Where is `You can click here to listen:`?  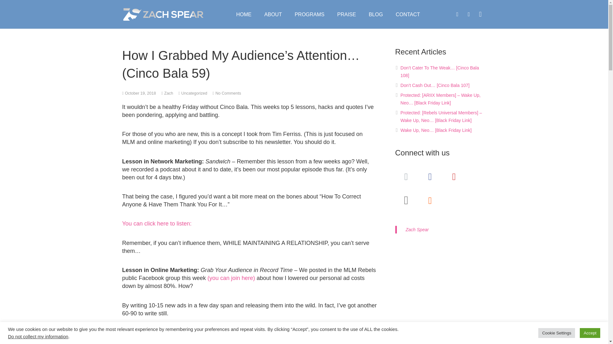
You can click here to listen: is located at coordinates (156, 224).